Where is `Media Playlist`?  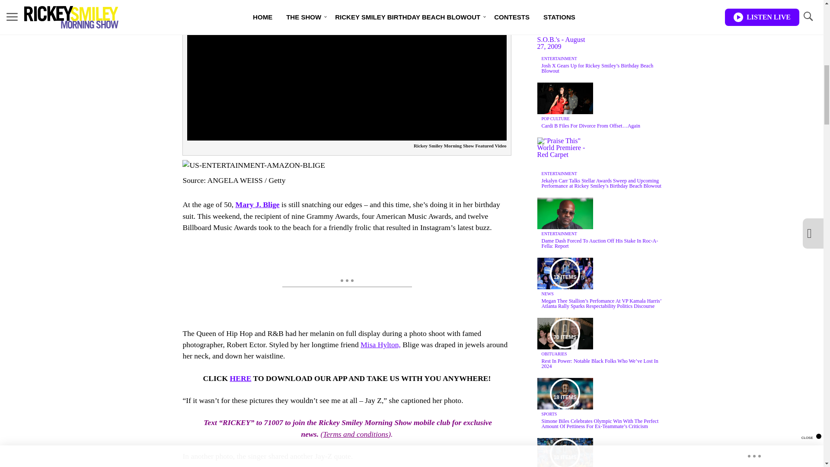
Media Playlist is located at coordinates (565, 333).